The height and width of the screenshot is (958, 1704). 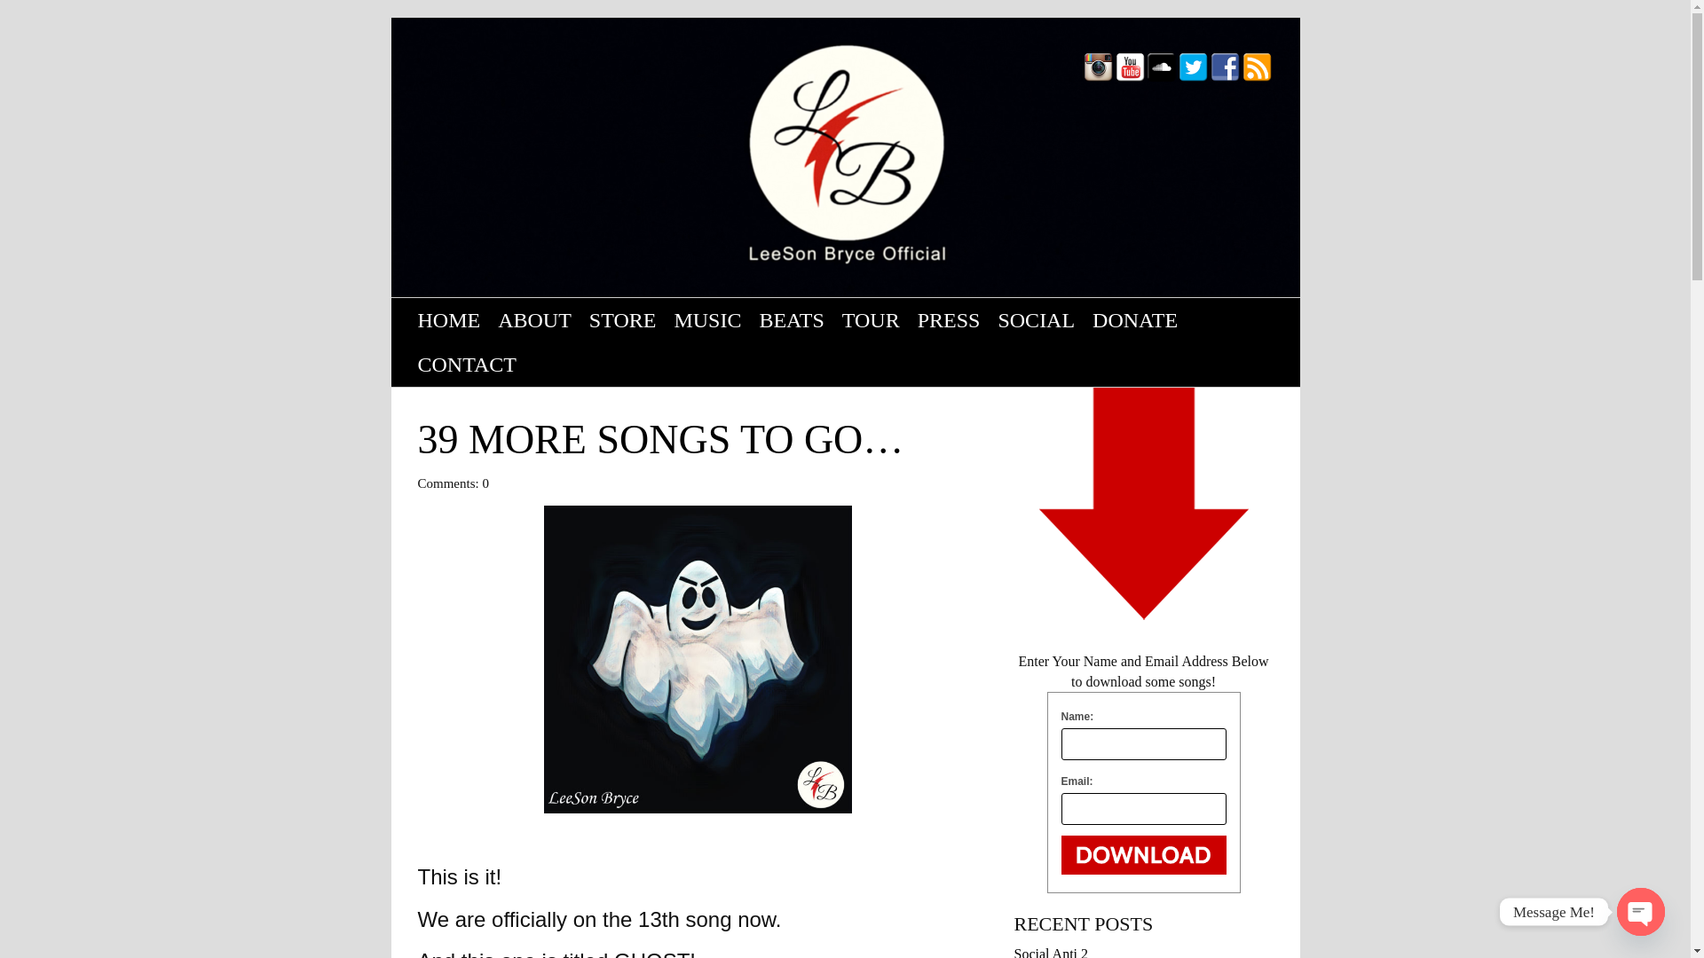 I want to click on DONATE, so click(x=1134, y=319).